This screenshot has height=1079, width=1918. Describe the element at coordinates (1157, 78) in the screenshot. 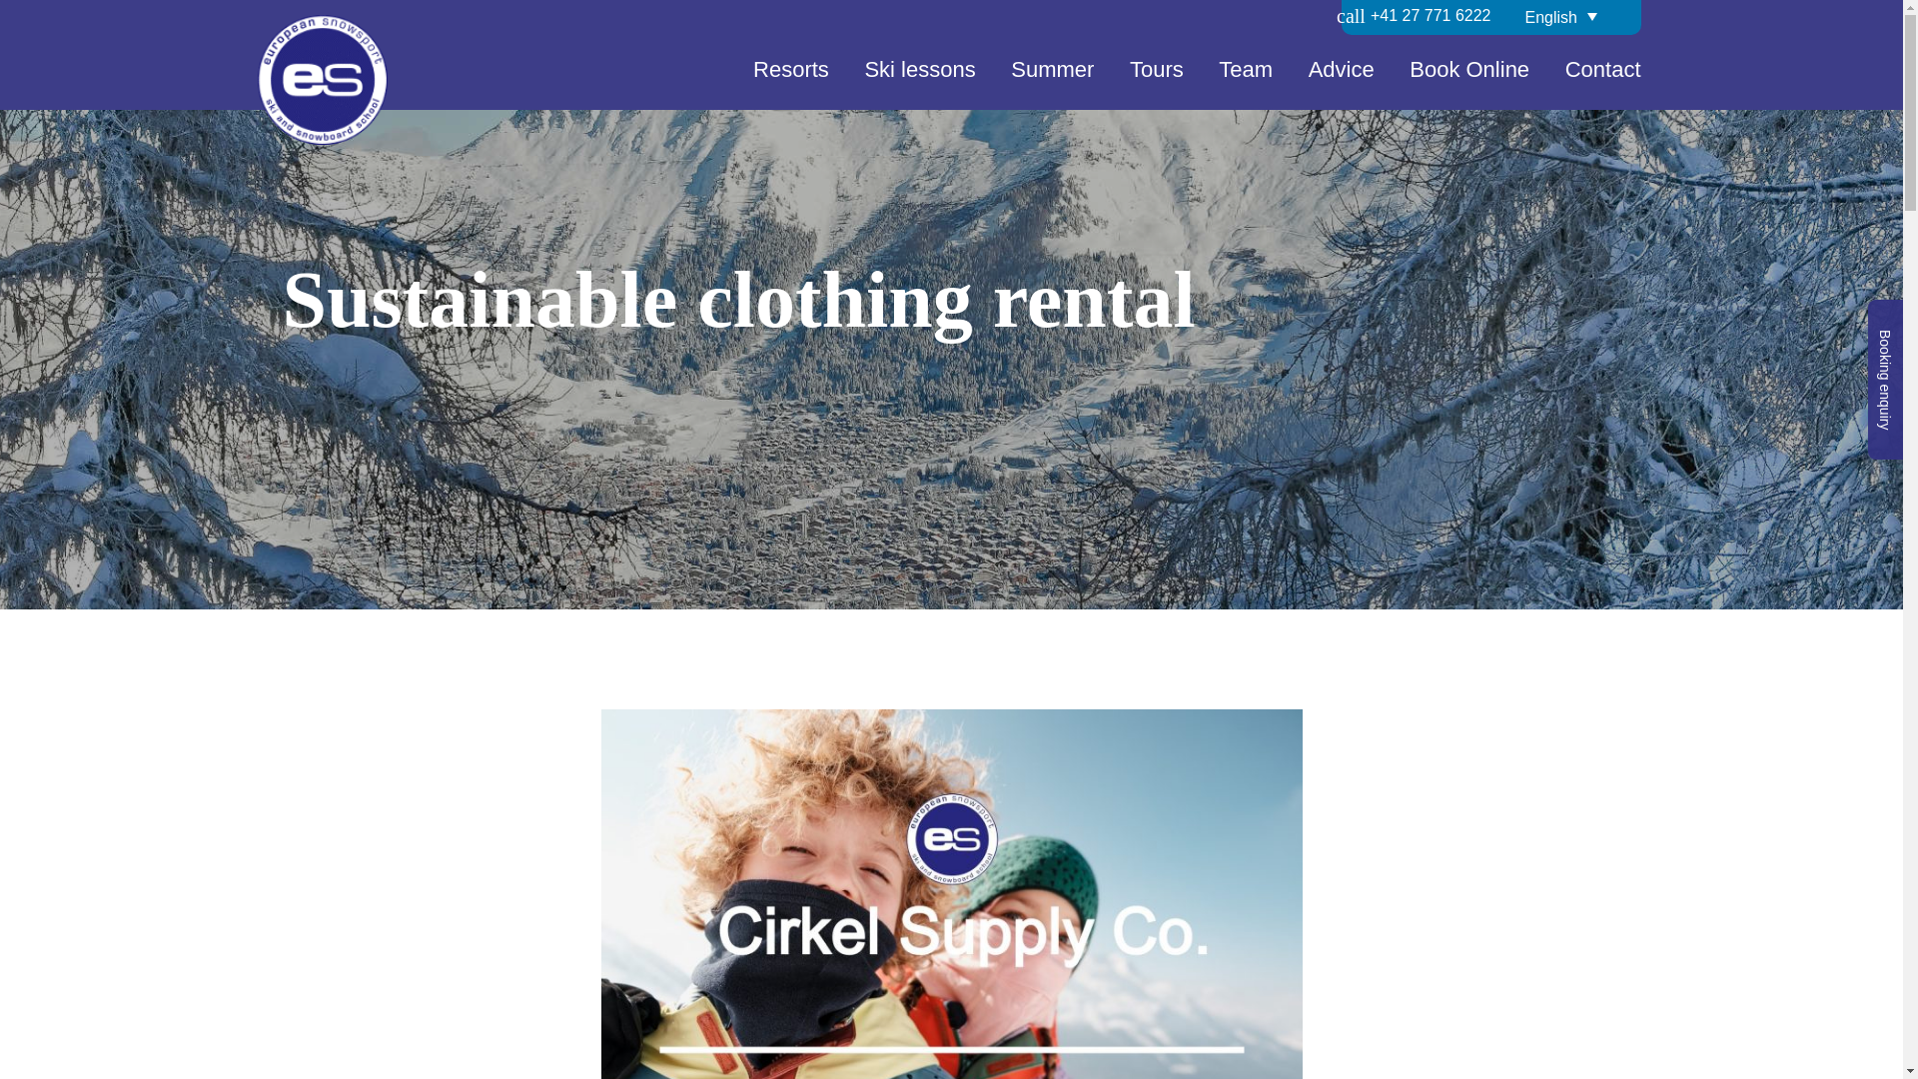

I see `Tours` at that location.